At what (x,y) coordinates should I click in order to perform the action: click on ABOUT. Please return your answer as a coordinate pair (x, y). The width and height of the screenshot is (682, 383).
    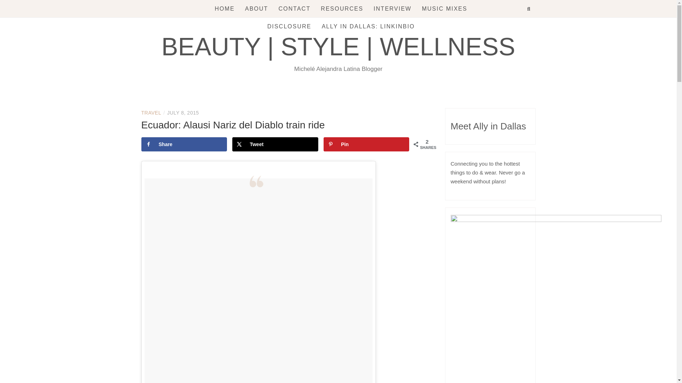
    Looking at the image, I should click on (256, 9).